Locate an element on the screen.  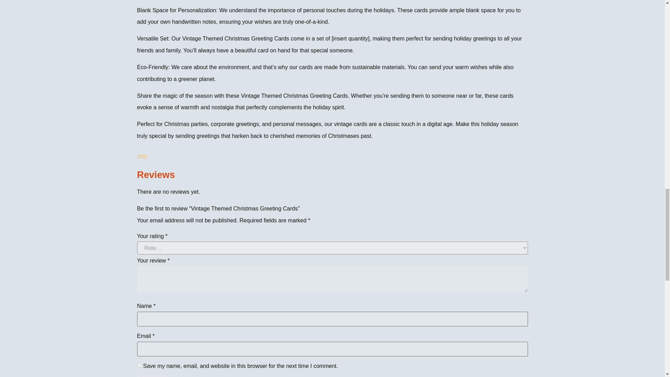
yes is located at coordinates (139, 365).